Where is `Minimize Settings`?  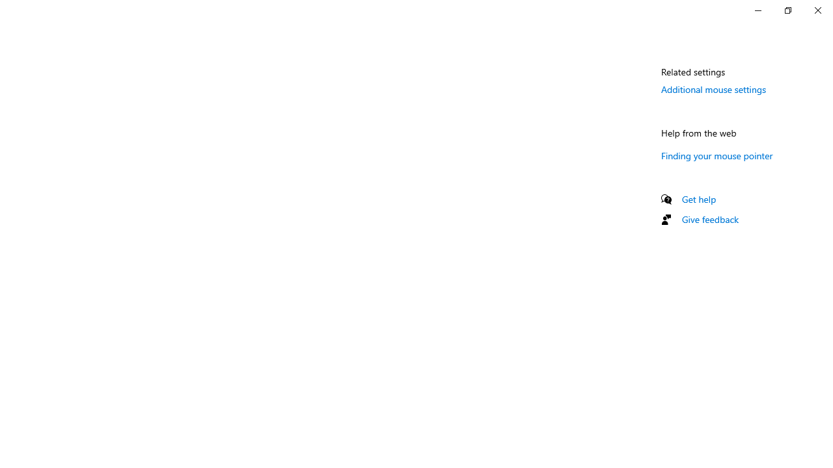 Minimize Settings is located at coordinates (758, 10).